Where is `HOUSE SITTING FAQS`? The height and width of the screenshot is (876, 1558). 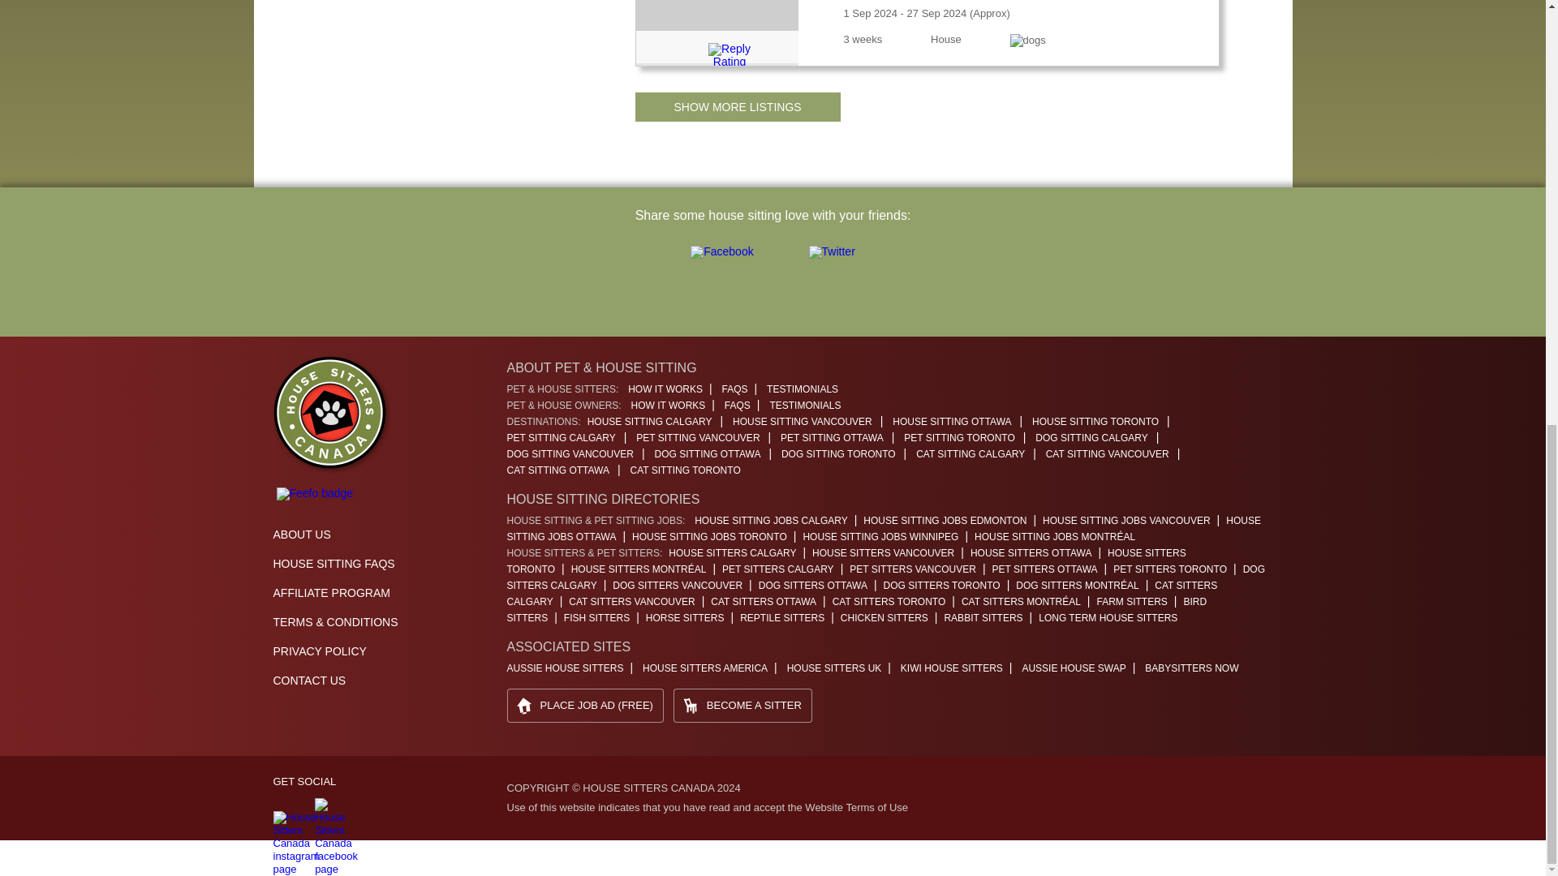
HOUSE SITTING FAQS is located at coordinates (333, 563).